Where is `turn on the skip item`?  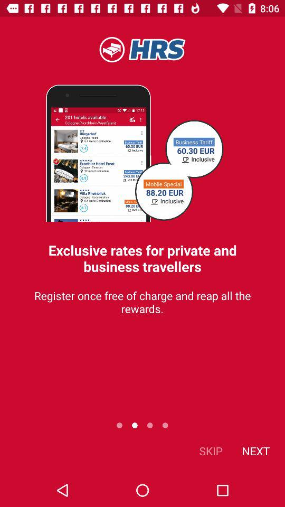
turn on the skip item is located at coordinates (211, 451).